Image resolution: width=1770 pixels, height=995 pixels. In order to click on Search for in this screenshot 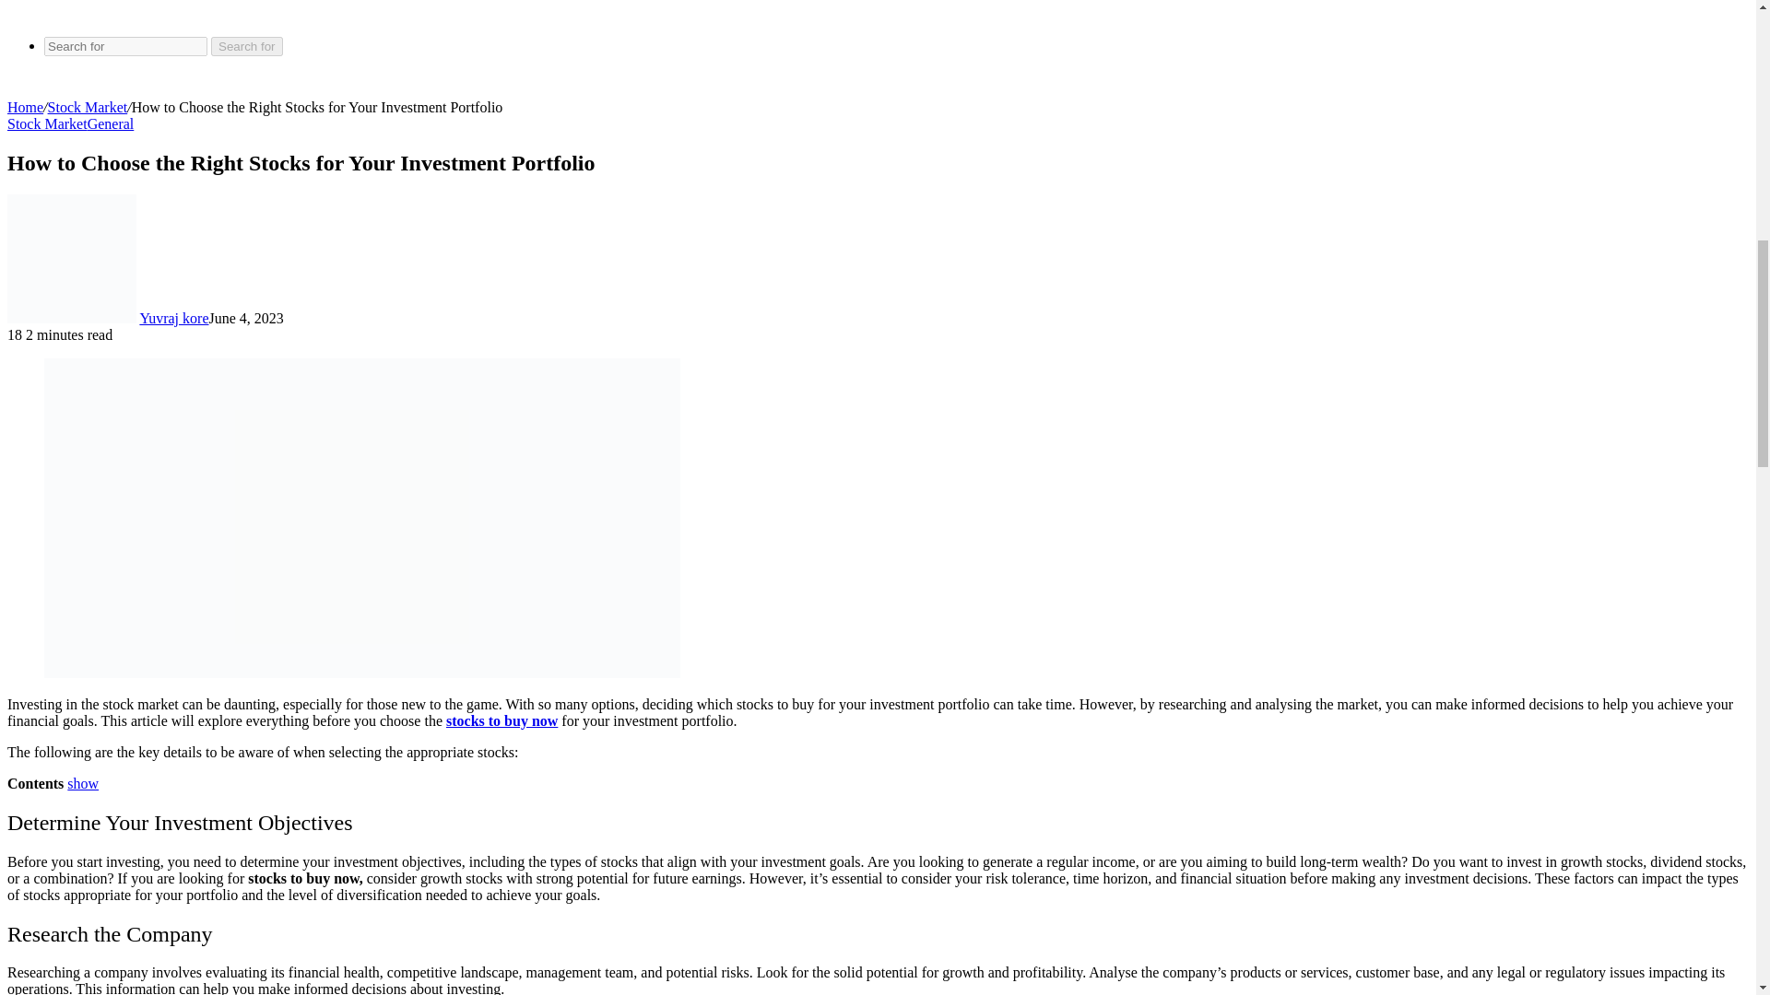, I will do `click(247, 46)`.